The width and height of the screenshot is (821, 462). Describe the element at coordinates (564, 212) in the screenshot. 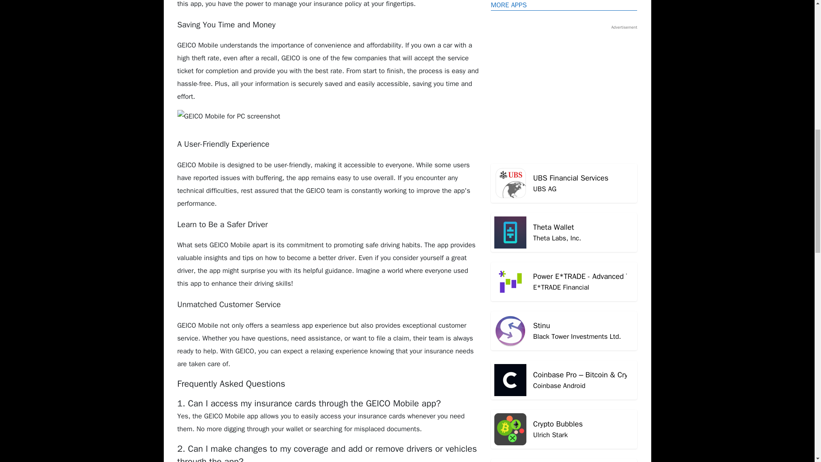

I see `Ria Money Transfer for PC` at that location.